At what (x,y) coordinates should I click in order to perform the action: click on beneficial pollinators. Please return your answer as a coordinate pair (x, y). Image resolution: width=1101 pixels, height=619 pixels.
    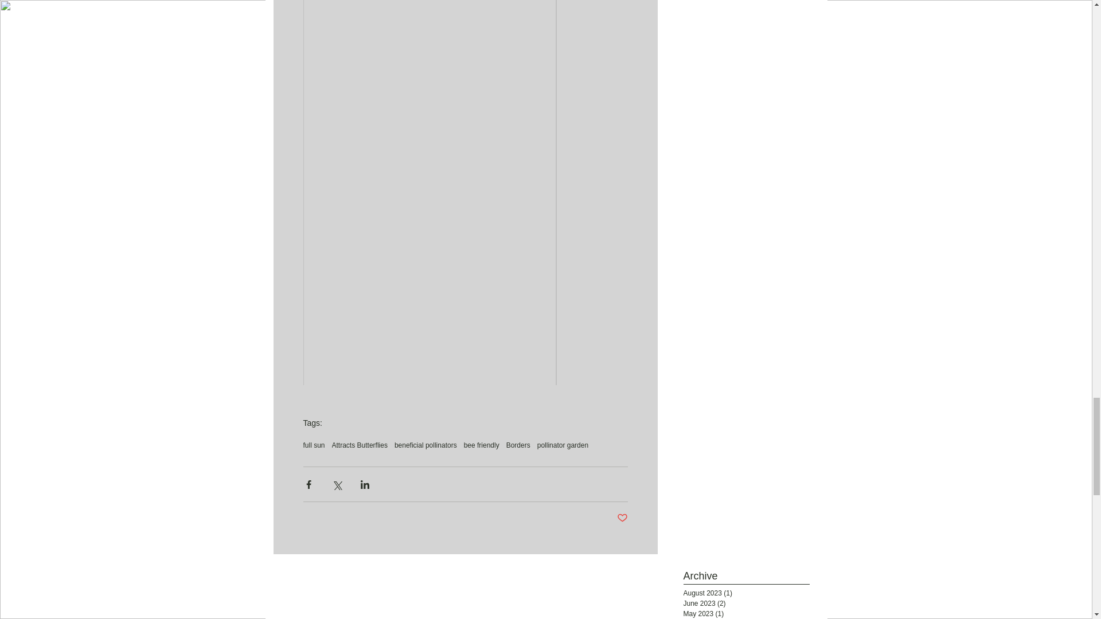
    Looking at the image, I should click on (425, 445).